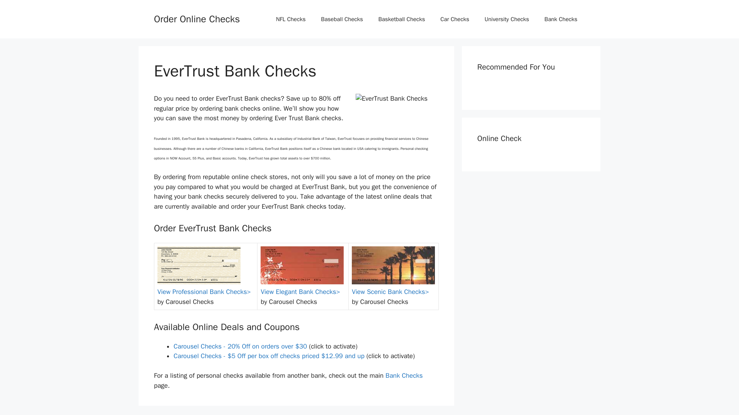  Describe the element at coordinates (199, 265) in the screenshot. I see `Parchment Personal Bank Checks` at that location.